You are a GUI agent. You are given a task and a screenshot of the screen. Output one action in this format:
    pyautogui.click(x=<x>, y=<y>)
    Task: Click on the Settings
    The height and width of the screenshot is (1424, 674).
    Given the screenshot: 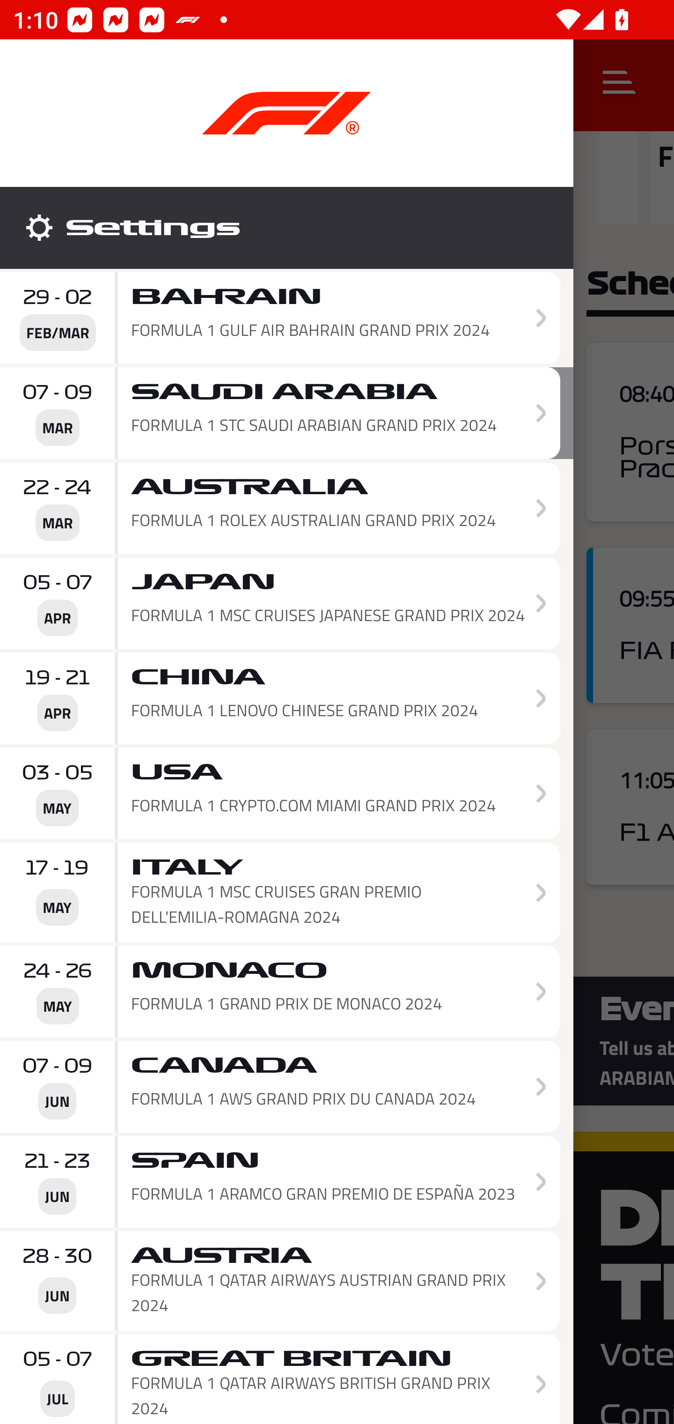 What is the action you would take?
    pyautogui.click(x=286, y=228)
    